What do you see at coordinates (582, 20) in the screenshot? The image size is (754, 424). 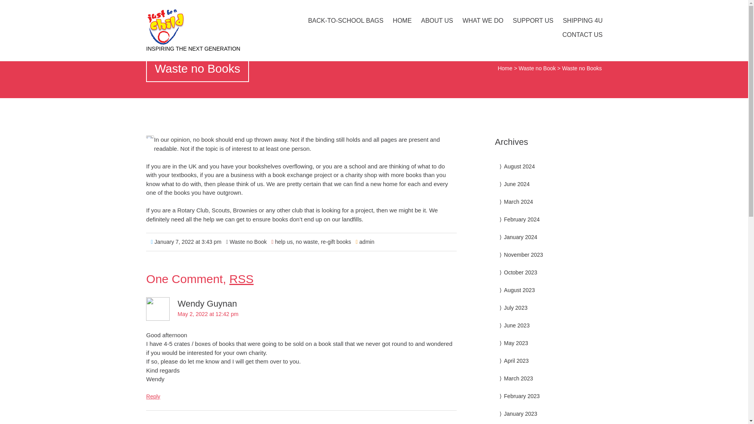 I see `SHIPPING 4U` at bounding box center [582, 20].